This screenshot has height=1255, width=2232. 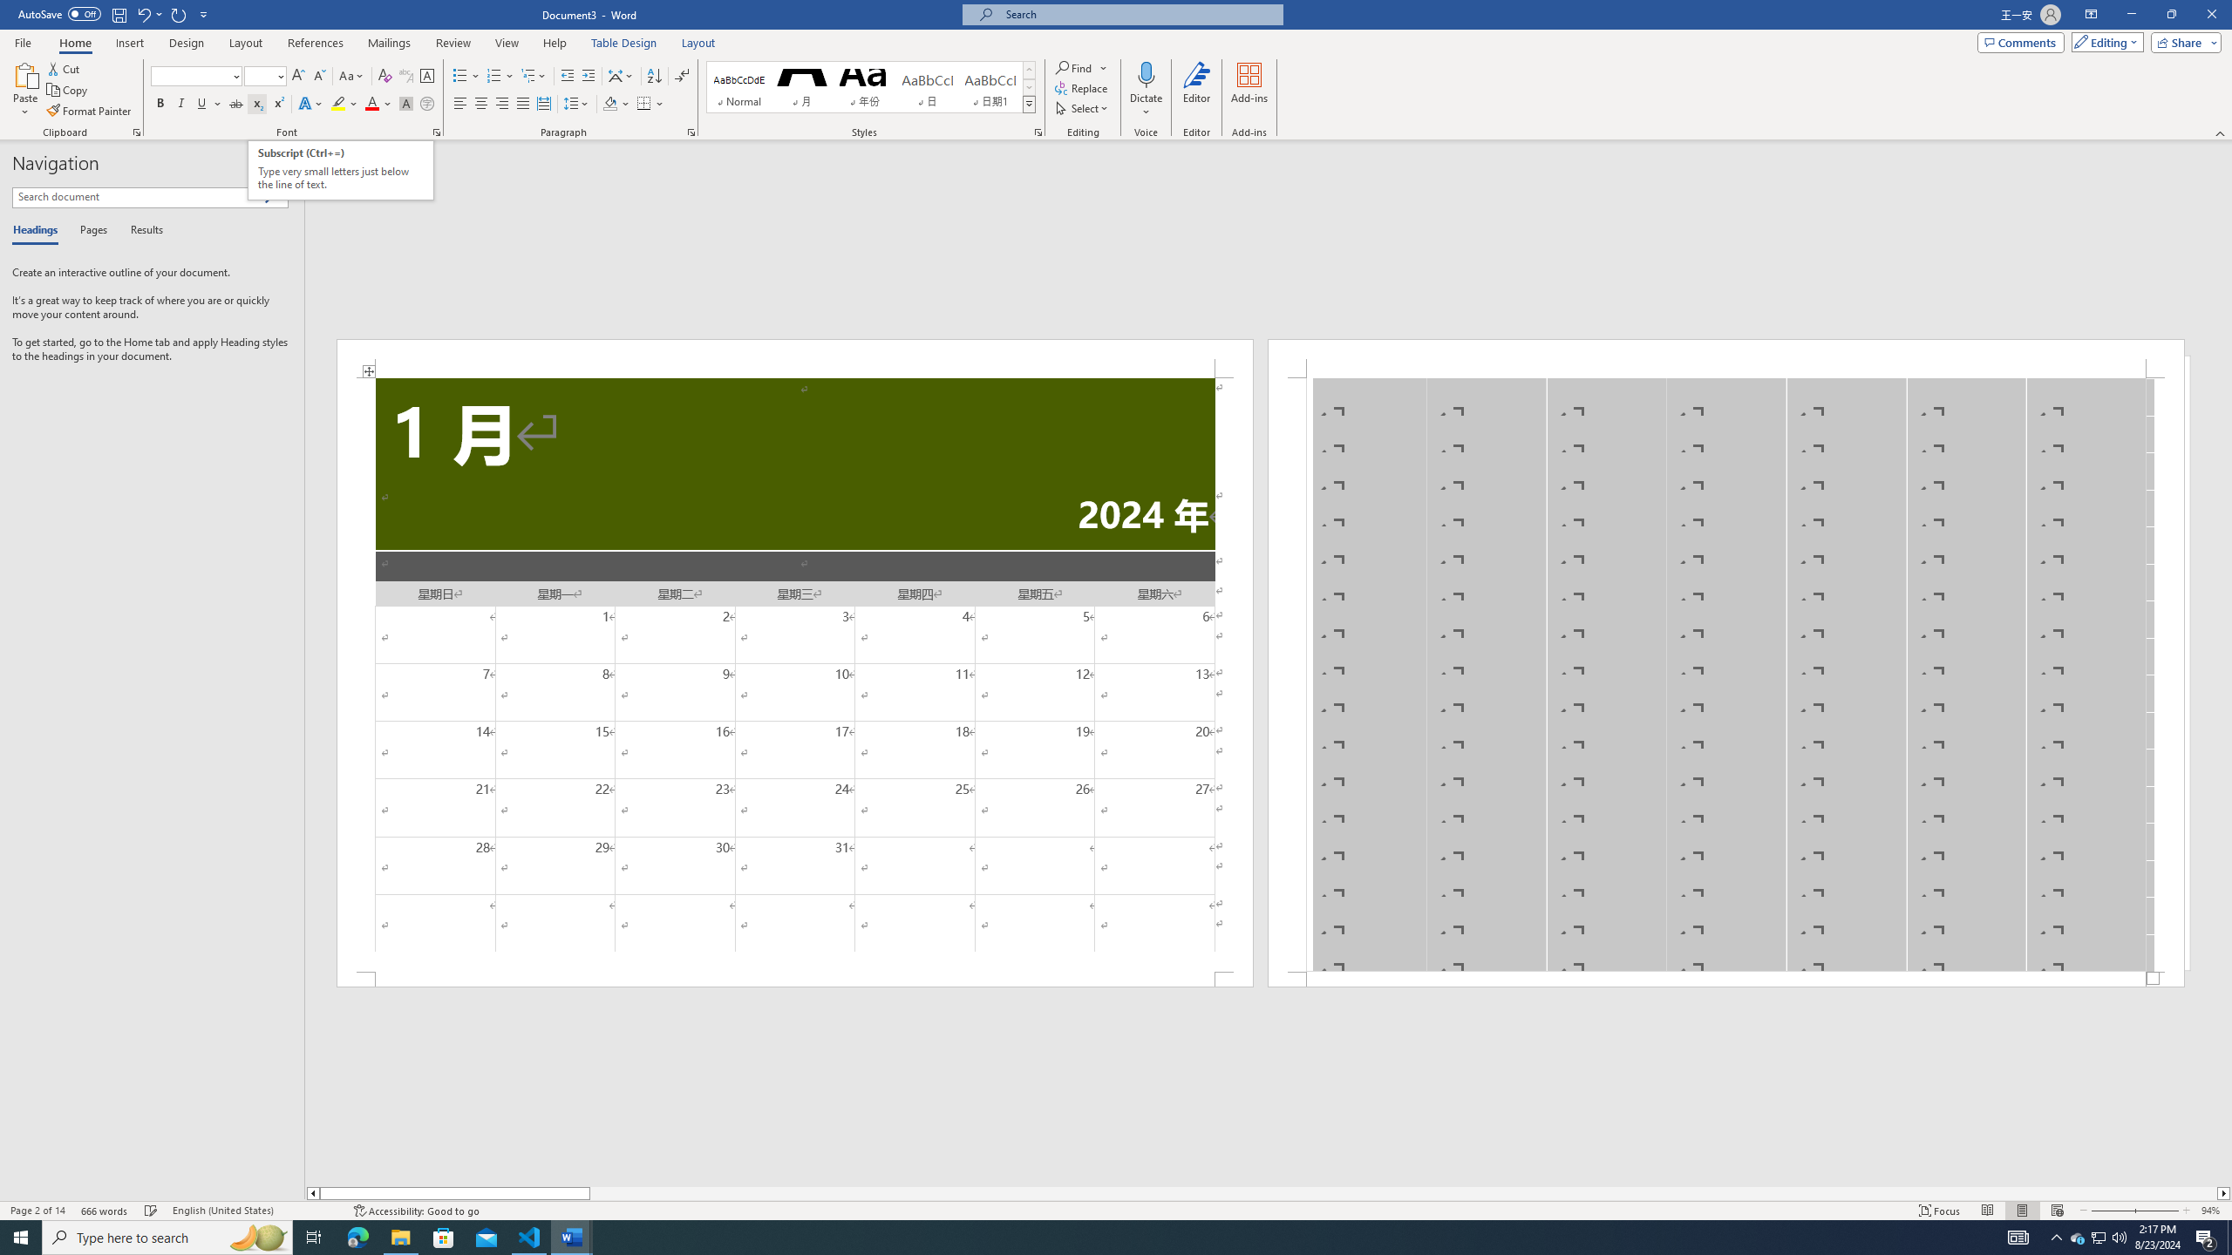 What do you see at coordinates (385, 77) in the screenshot?
I see `Clear Formatting` at bounding box center [385, 77].